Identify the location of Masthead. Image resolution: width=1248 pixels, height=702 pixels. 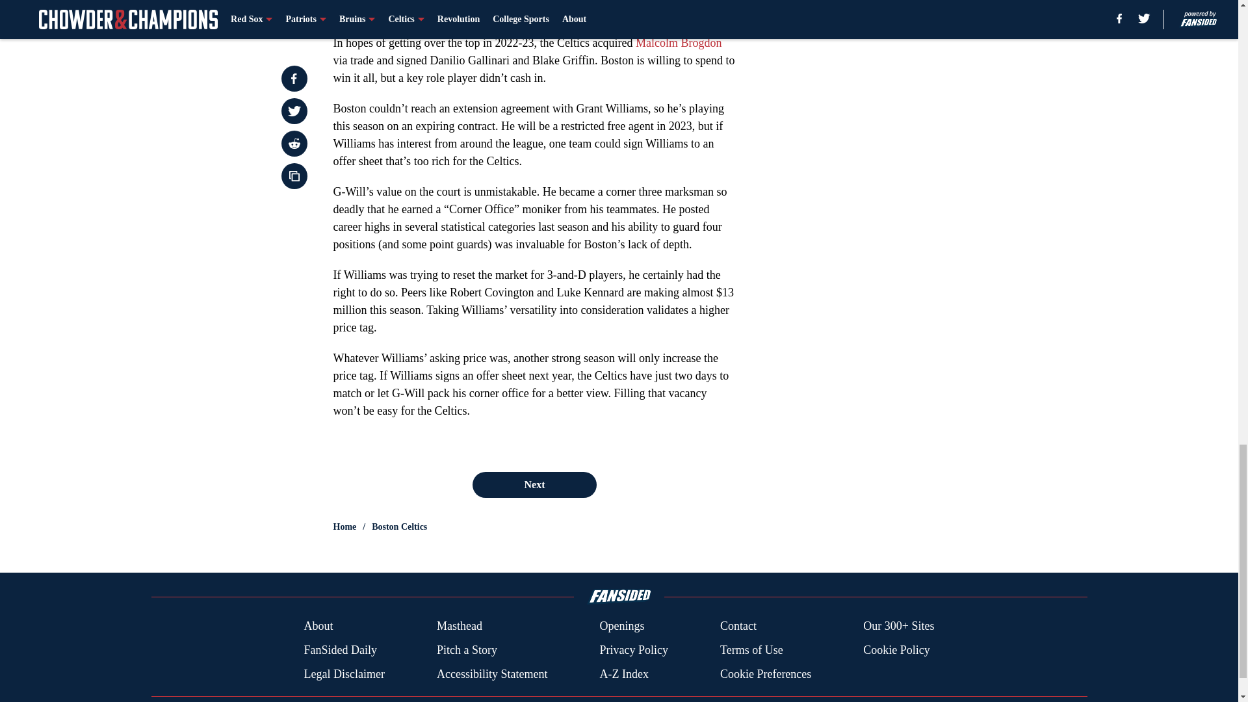
(459, 627).